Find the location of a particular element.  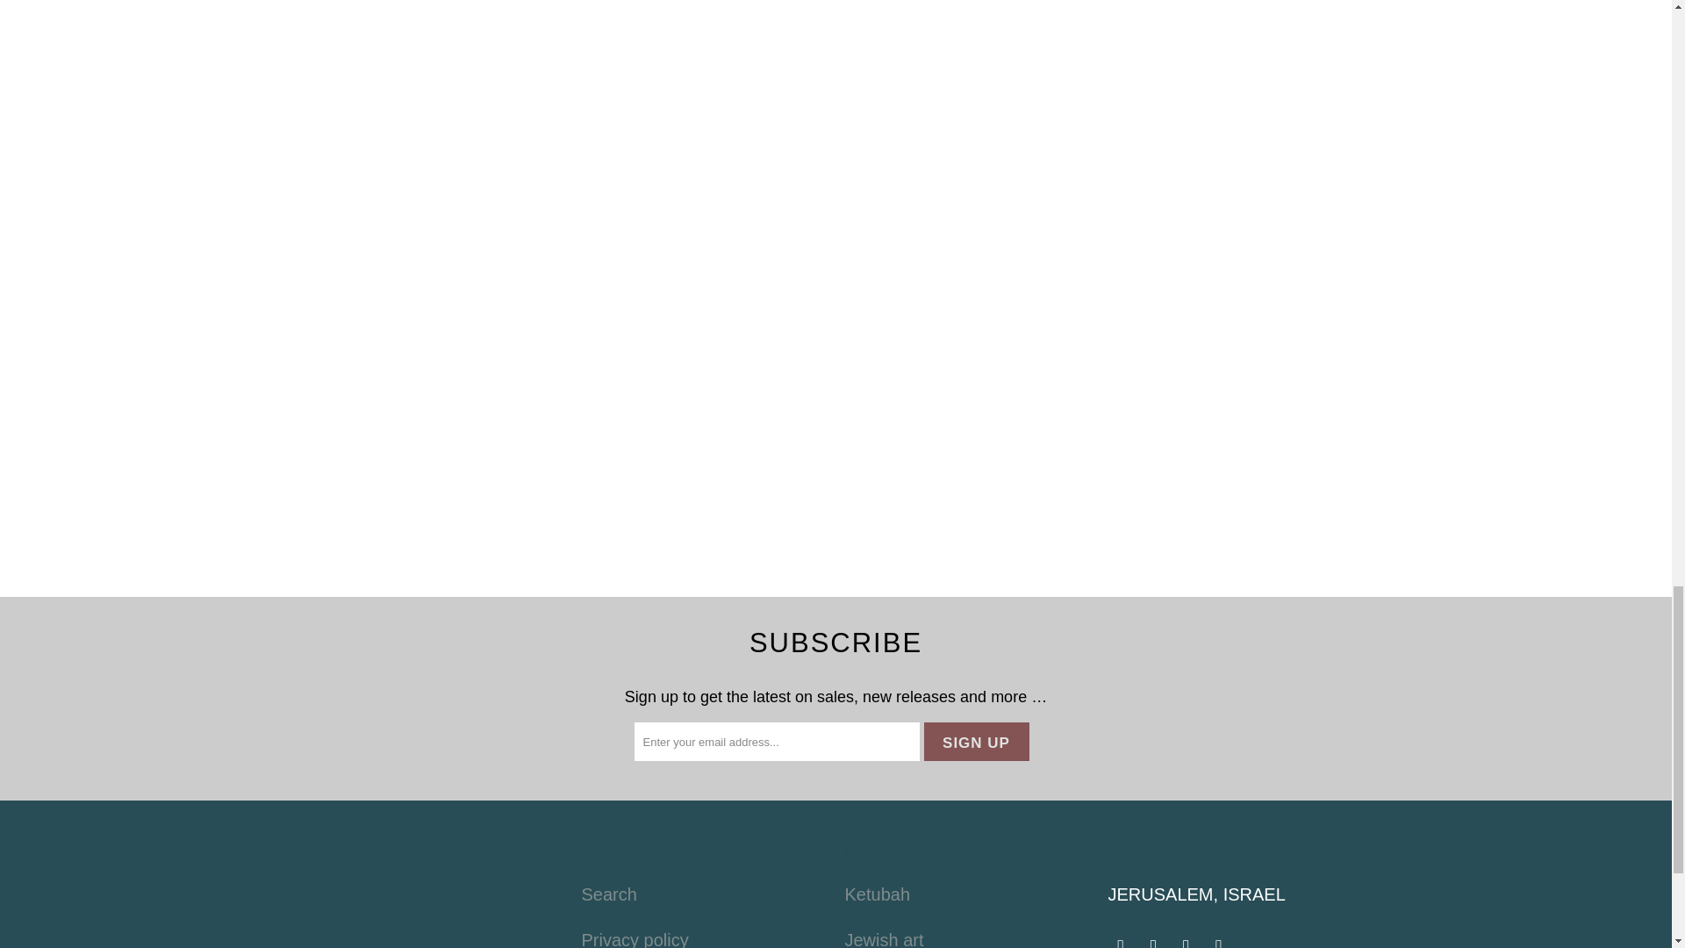

Ketubahome on Pinterest is located at coordinates (1187, 943).